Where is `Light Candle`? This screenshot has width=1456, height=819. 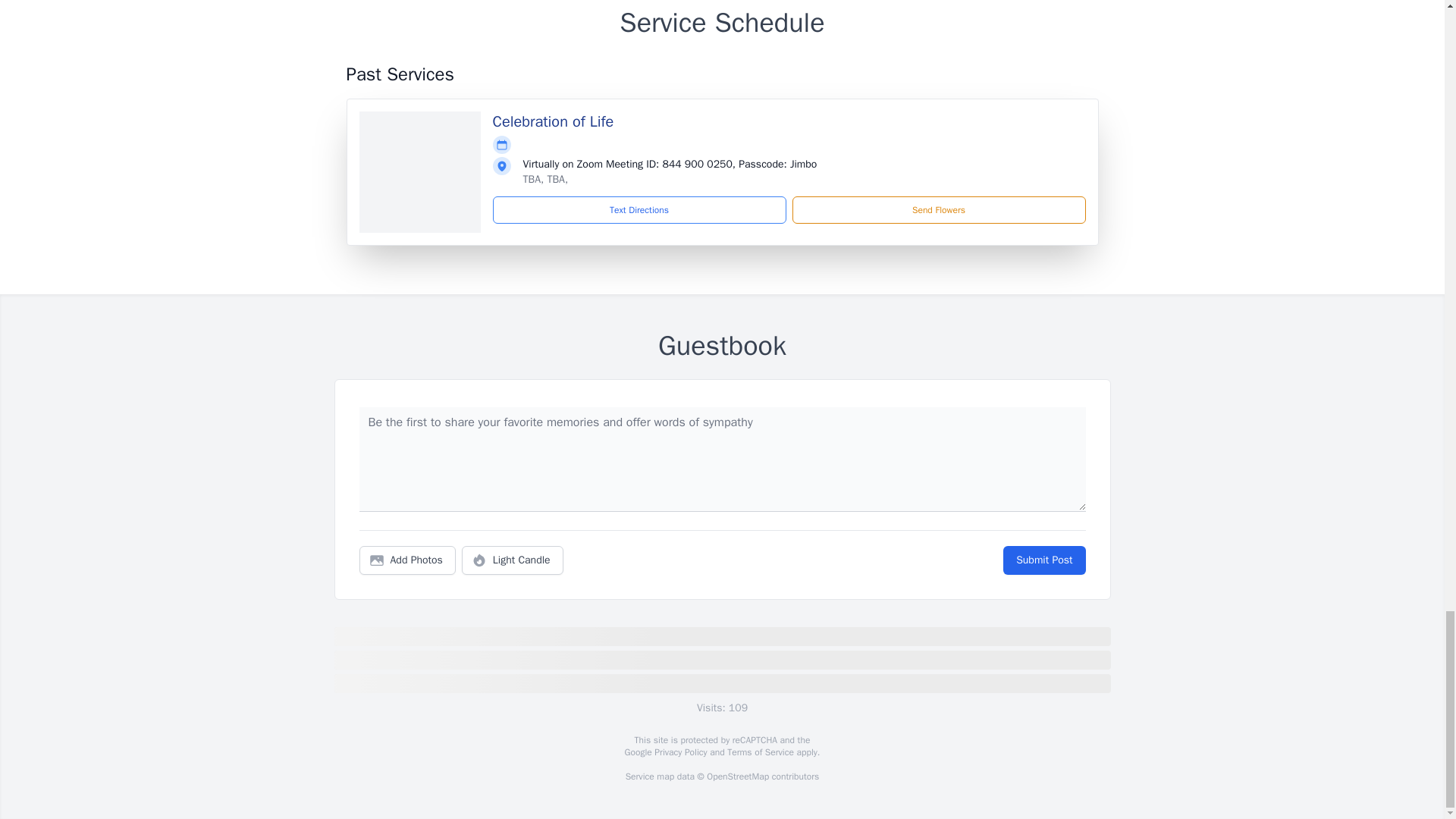
Light Candle is located at coordinates (513, 560).